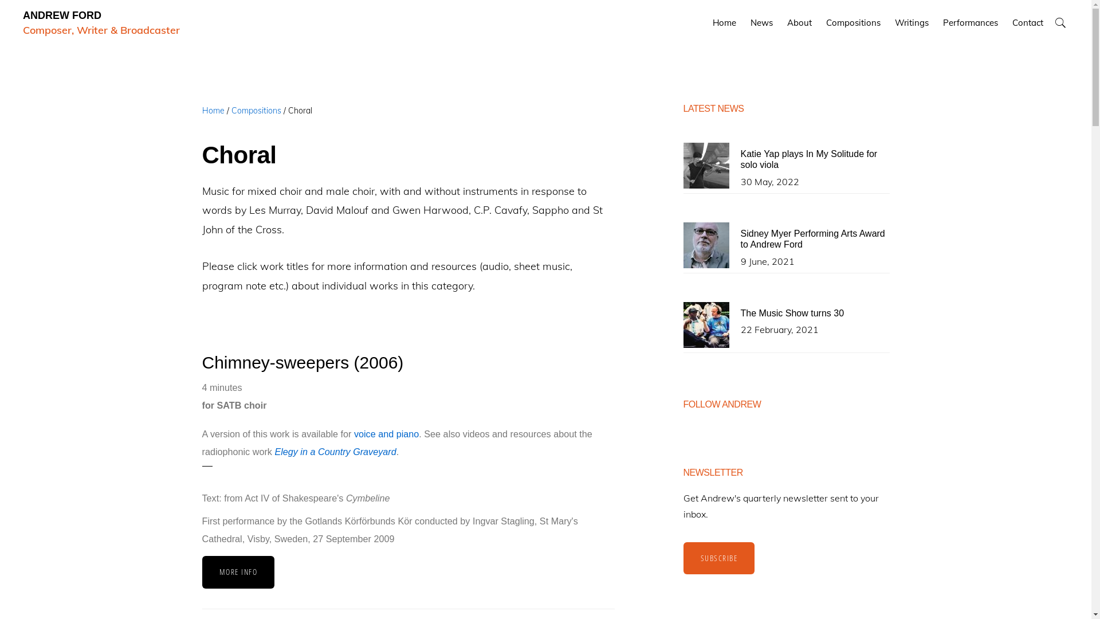 The image size is (1100, 619). What do you see at coordinates (800, 23) in the screenshot?
I see `About` at bounding box center [800, 23].